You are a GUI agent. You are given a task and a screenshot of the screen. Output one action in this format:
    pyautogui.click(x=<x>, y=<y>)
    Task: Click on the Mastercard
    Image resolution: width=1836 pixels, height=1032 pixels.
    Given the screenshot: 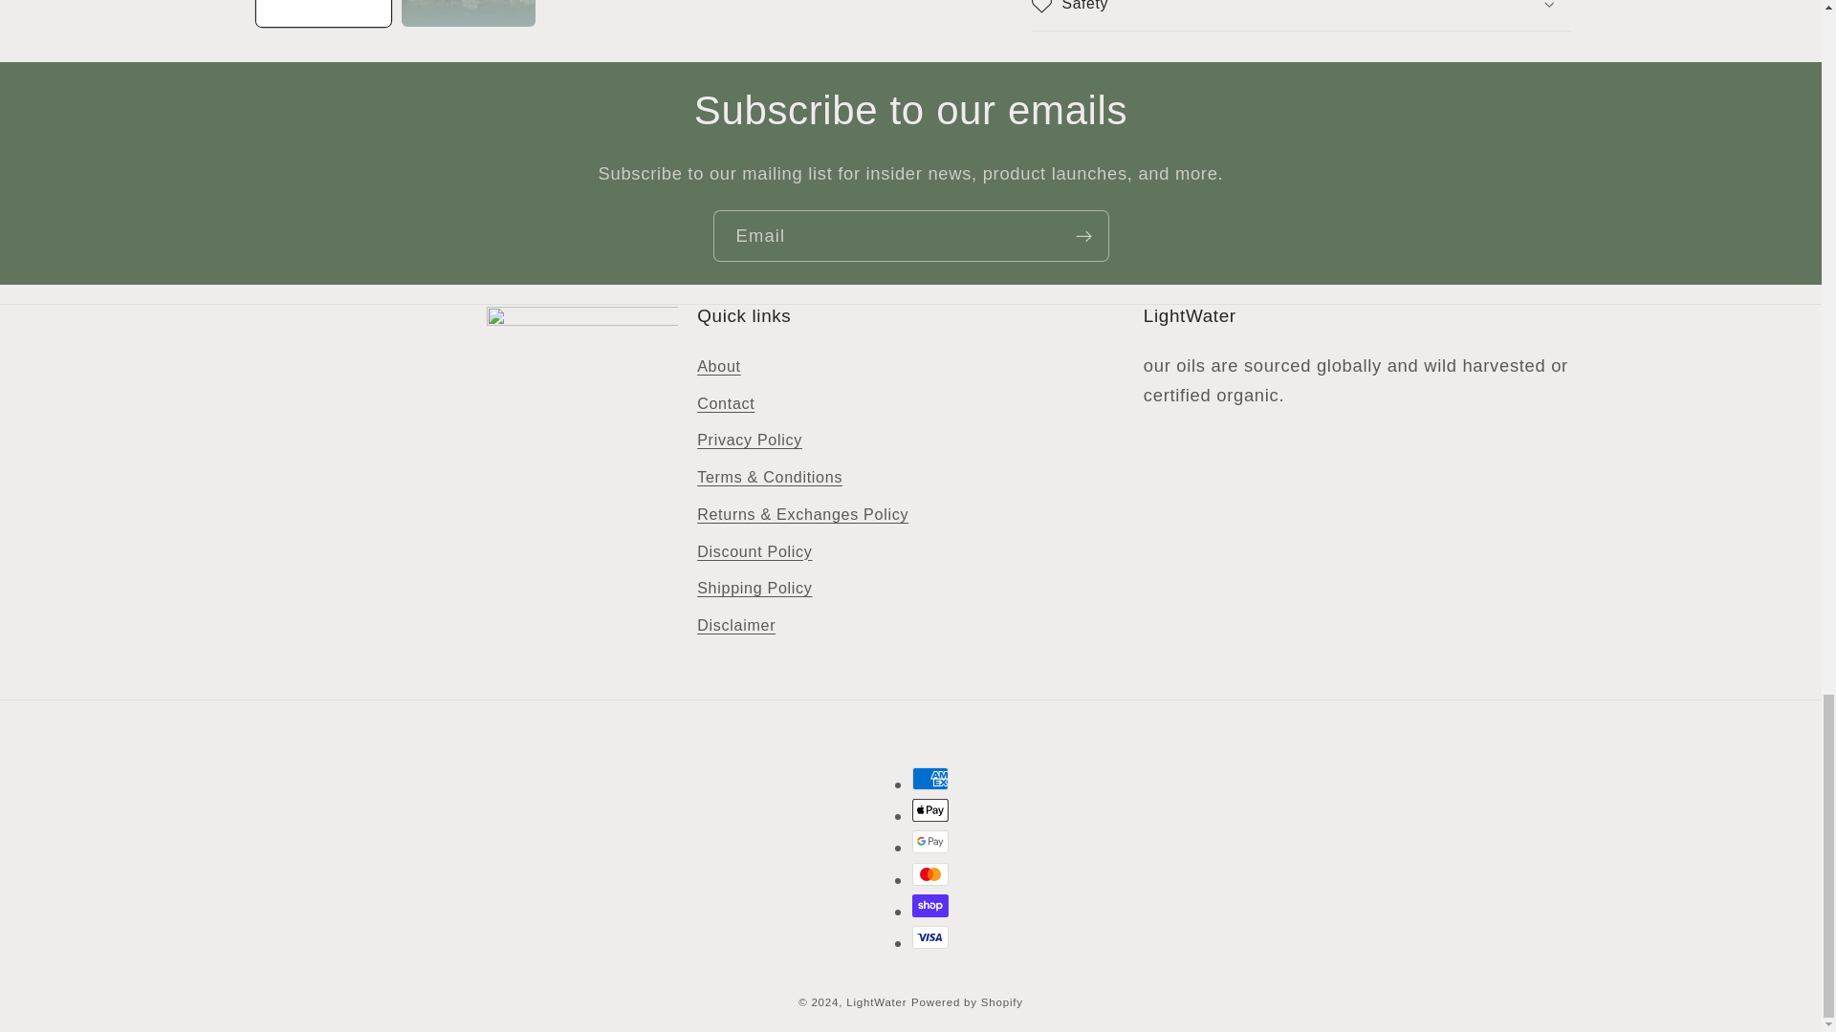 What is the action you would take?
    pyautogui.click(x=930, y=873)
    